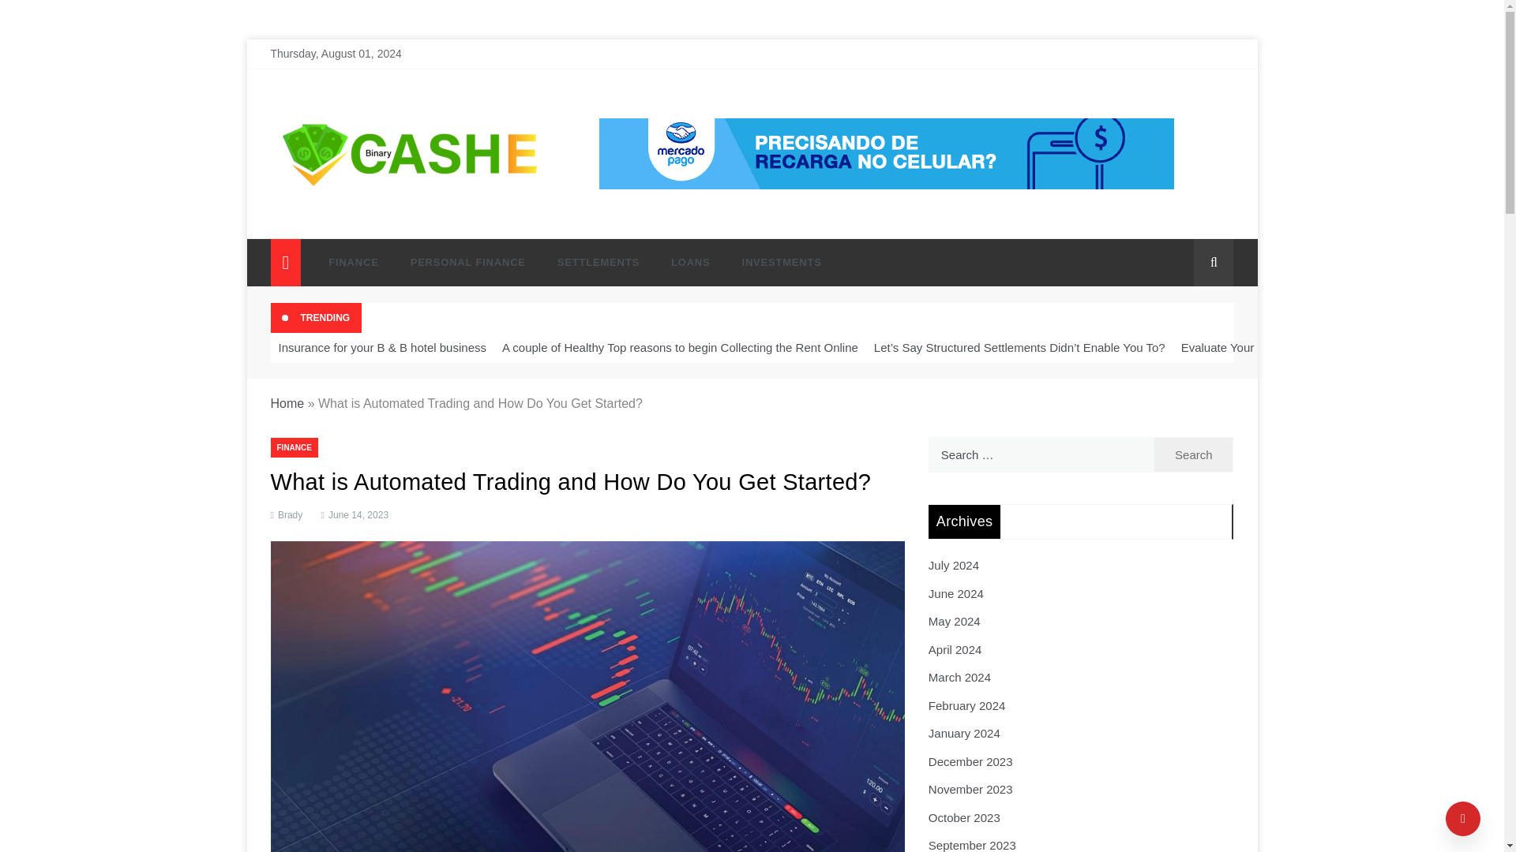  Describe the element at coordinates (293, 447) in the screenshot. I see `FINANCE` at that location.